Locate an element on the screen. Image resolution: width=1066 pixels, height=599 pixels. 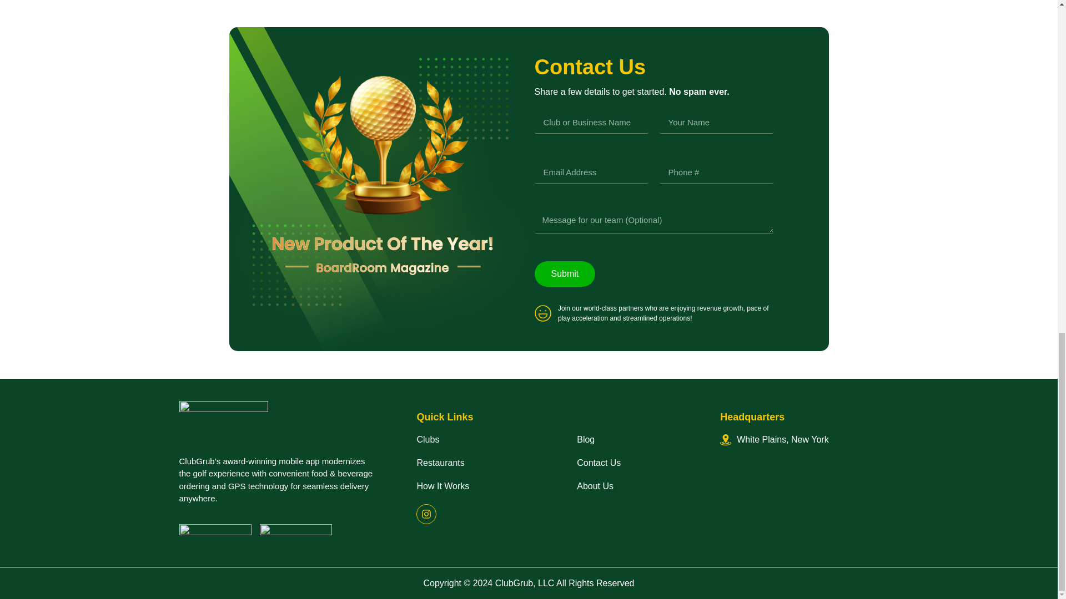
Blog is located at coordinates (637, 439).